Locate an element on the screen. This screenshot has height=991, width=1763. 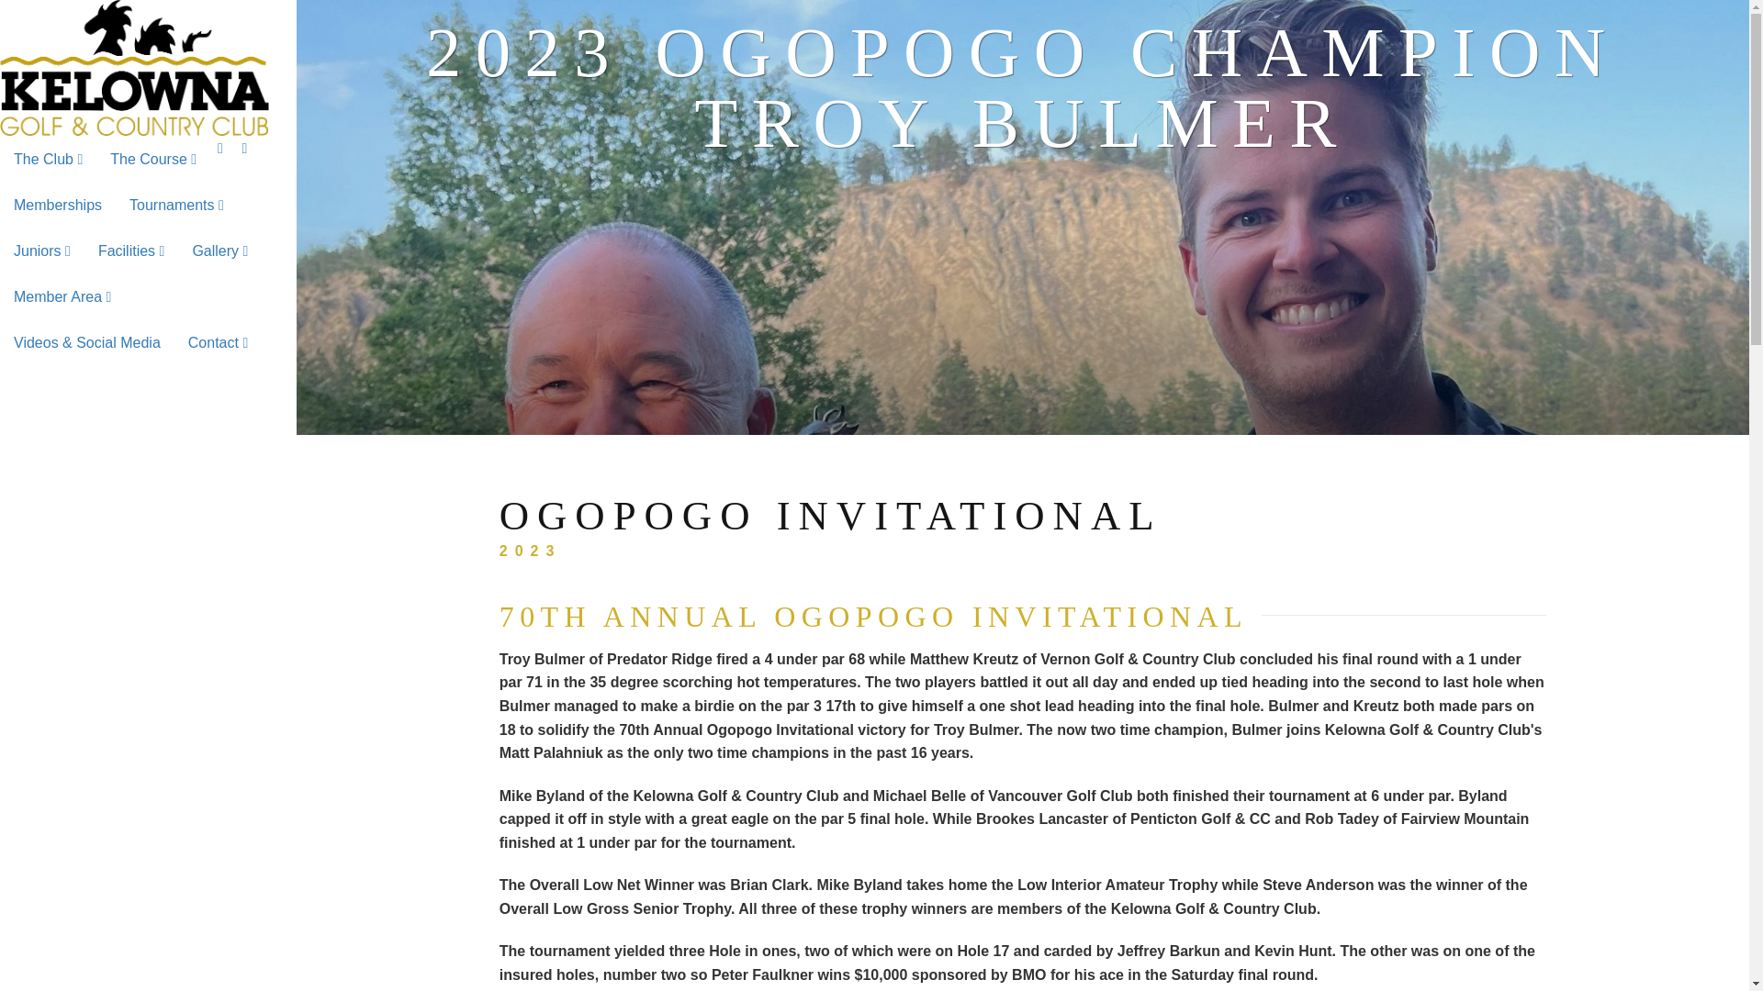
Facilities is located at coordinates (132, 251).